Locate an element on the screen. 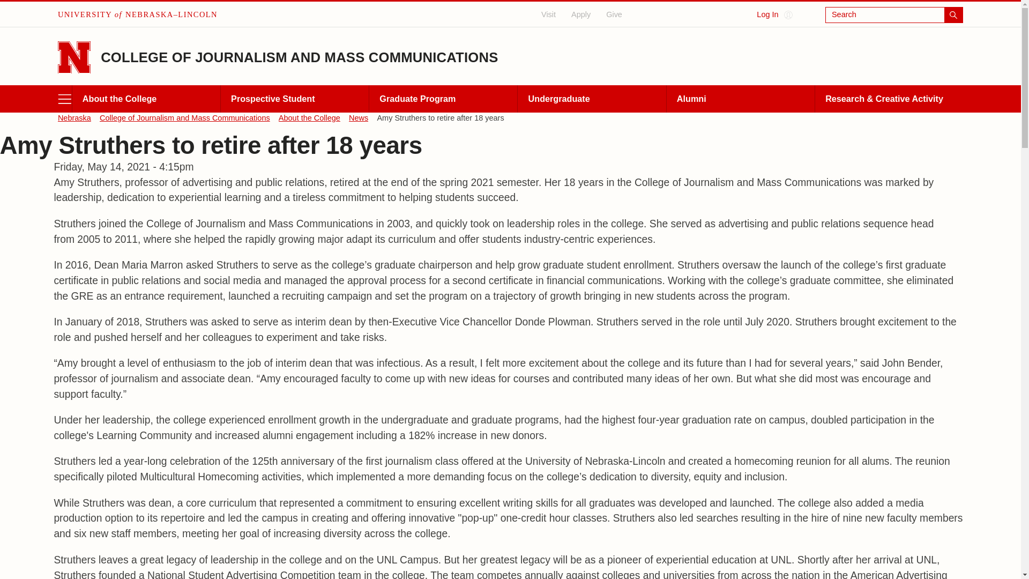  COLLEGE OF JOURNALISM AND MASS COMMUNICATIONS is located at coordinates (299, 56).